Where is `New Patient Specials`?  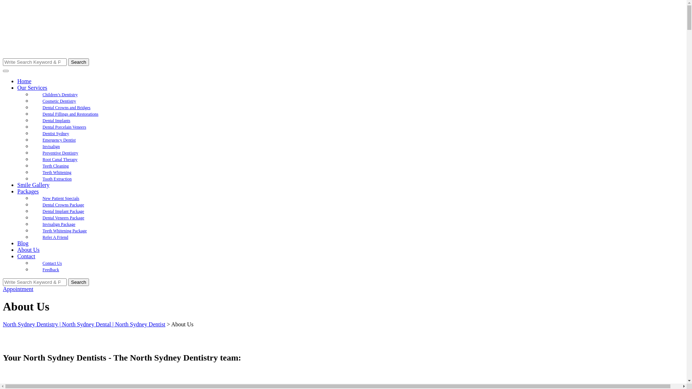 New Patient Specials is located at coordinates (61, 198).